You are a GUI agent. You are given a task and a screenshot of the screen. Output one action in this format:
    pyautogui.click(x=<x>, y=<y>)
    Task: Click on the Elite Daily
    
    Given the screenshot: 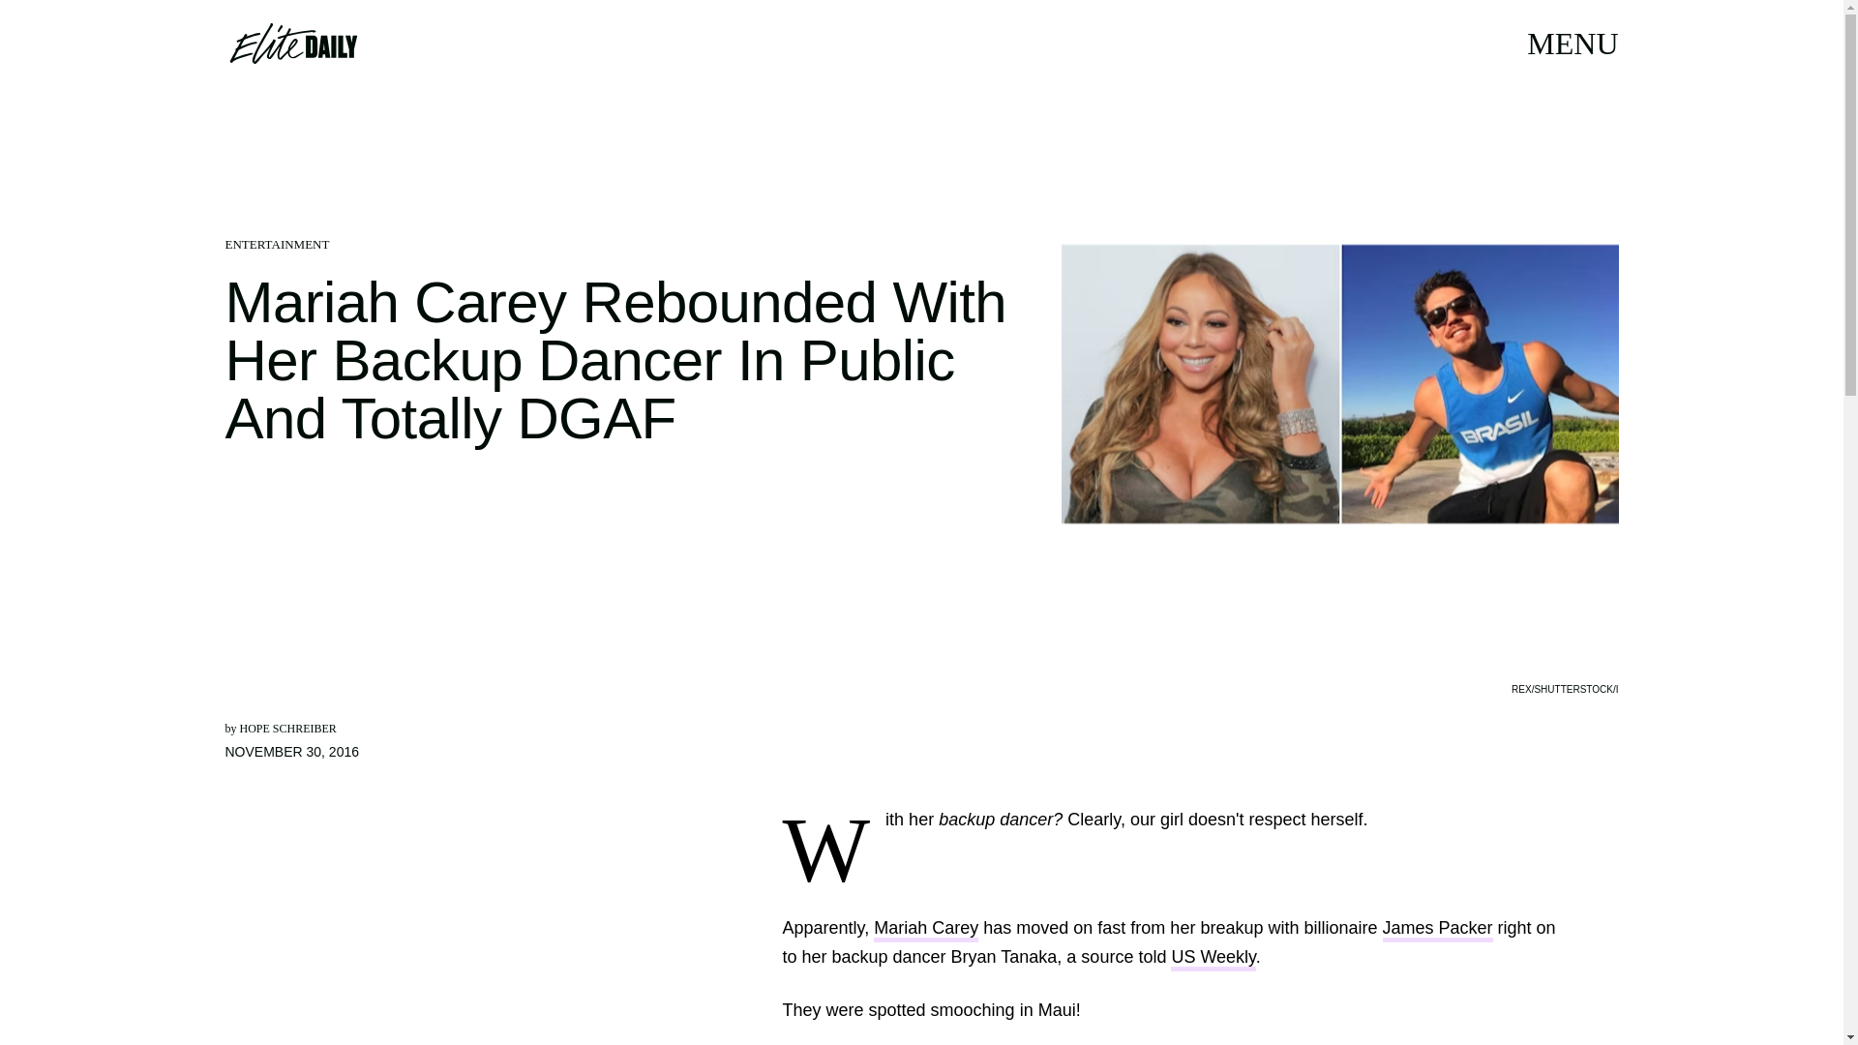 What is the action you would take?
    pyautogui.click(x=292, y=43)
    